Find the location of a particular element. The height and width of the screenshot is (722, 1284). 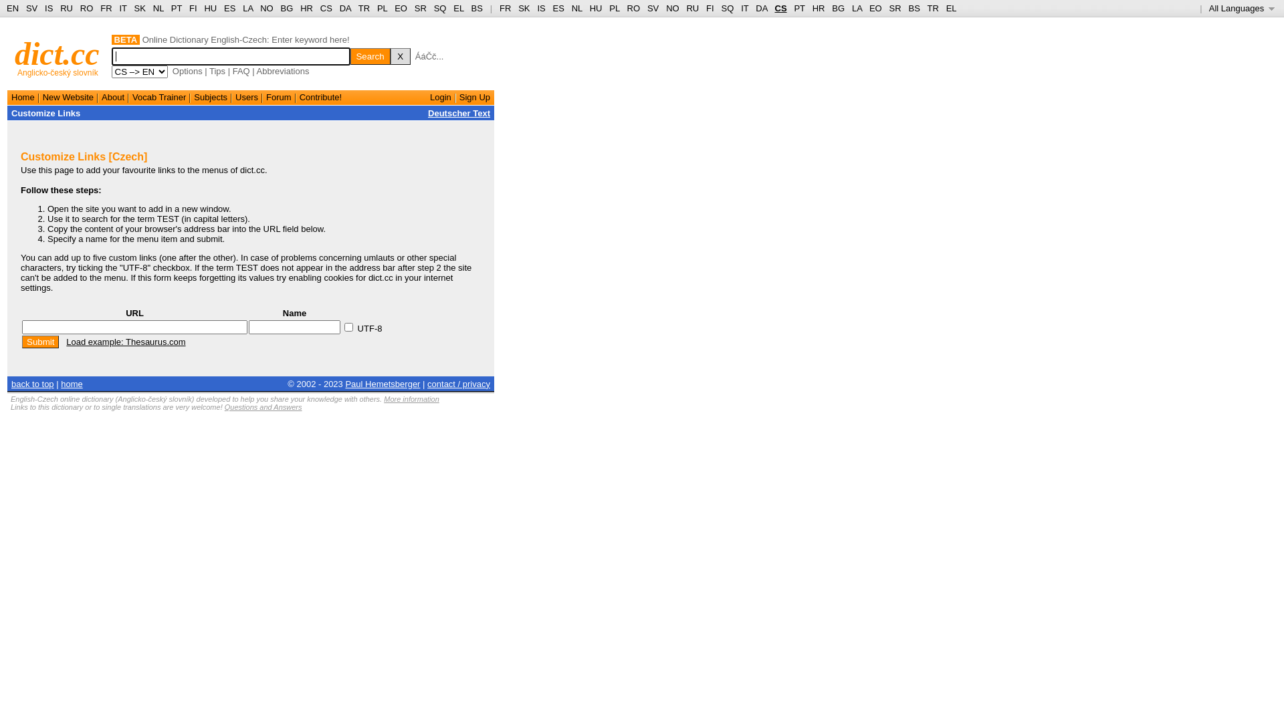

RU is located at coordinates (693, 8).